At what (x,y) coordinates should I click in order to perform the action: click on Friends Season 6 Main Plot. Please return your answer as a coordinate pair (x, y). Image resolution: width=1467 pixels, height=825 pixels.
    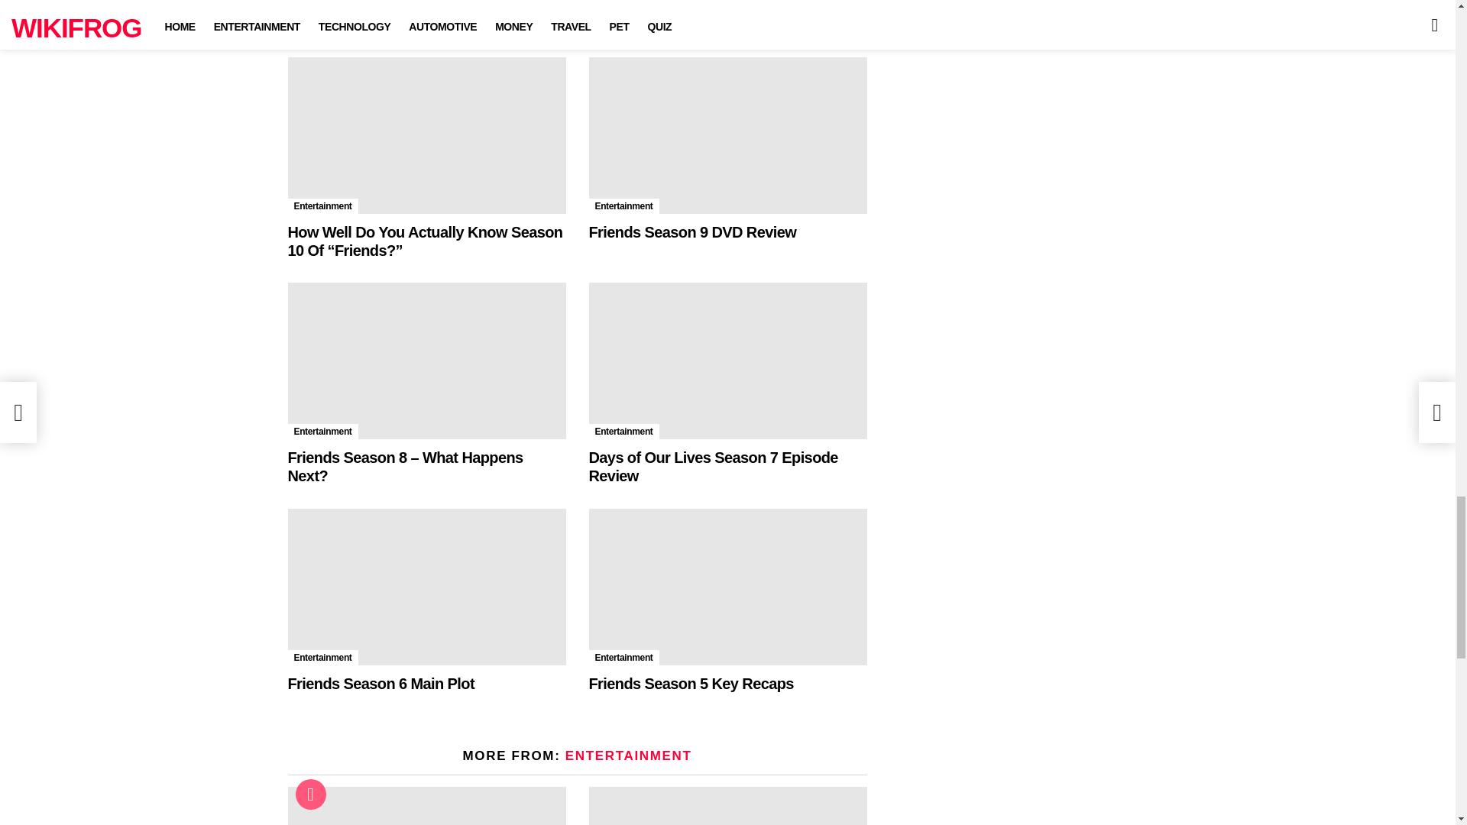
    Looking at the image, I should click on (381, 684).